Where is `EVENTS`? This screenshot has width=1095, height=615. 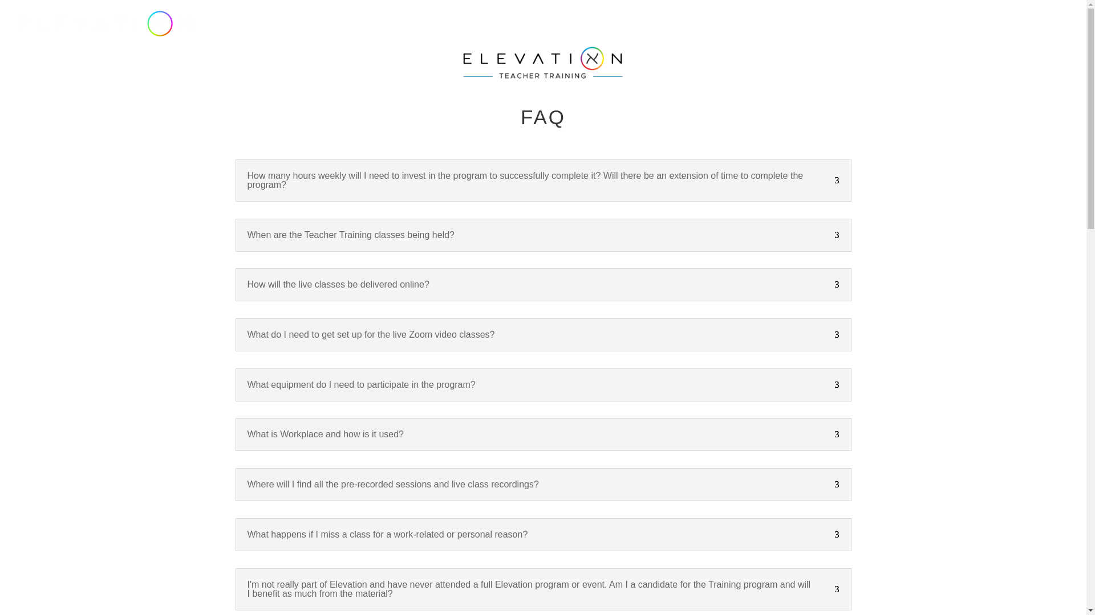 EVENTS is located at coordinates (891, 33).